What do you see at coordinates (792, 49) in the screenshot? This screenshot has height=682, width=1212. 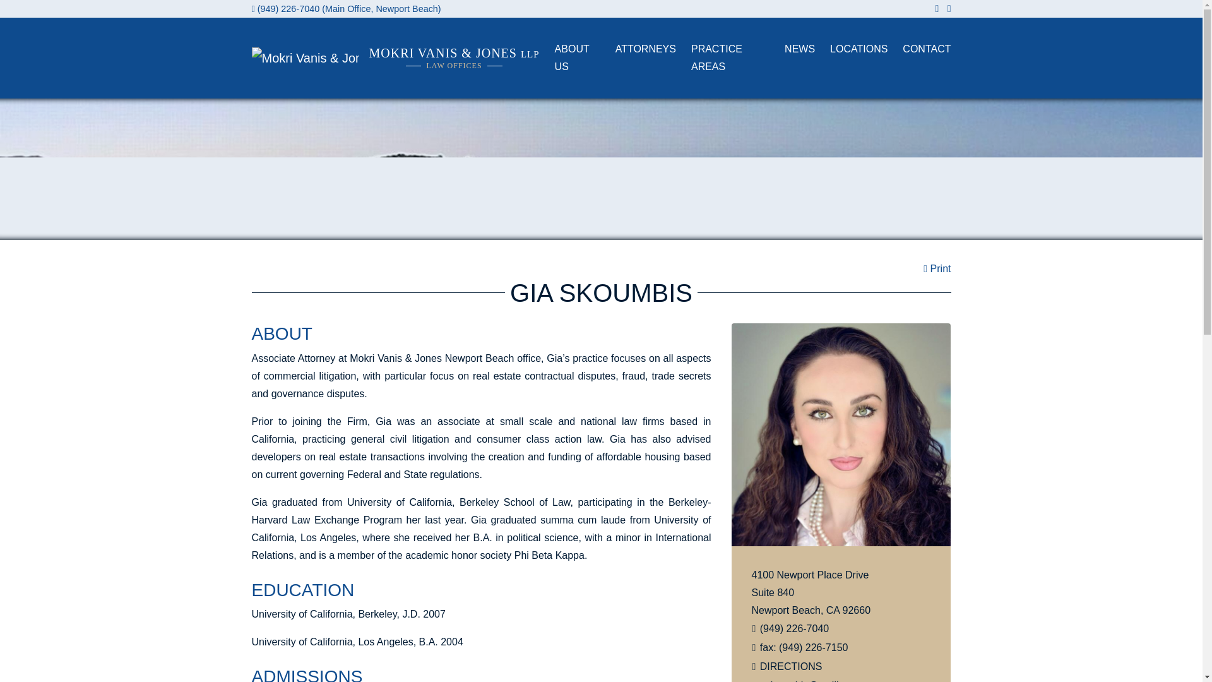 I see `News` at bounding box center [792, 49].